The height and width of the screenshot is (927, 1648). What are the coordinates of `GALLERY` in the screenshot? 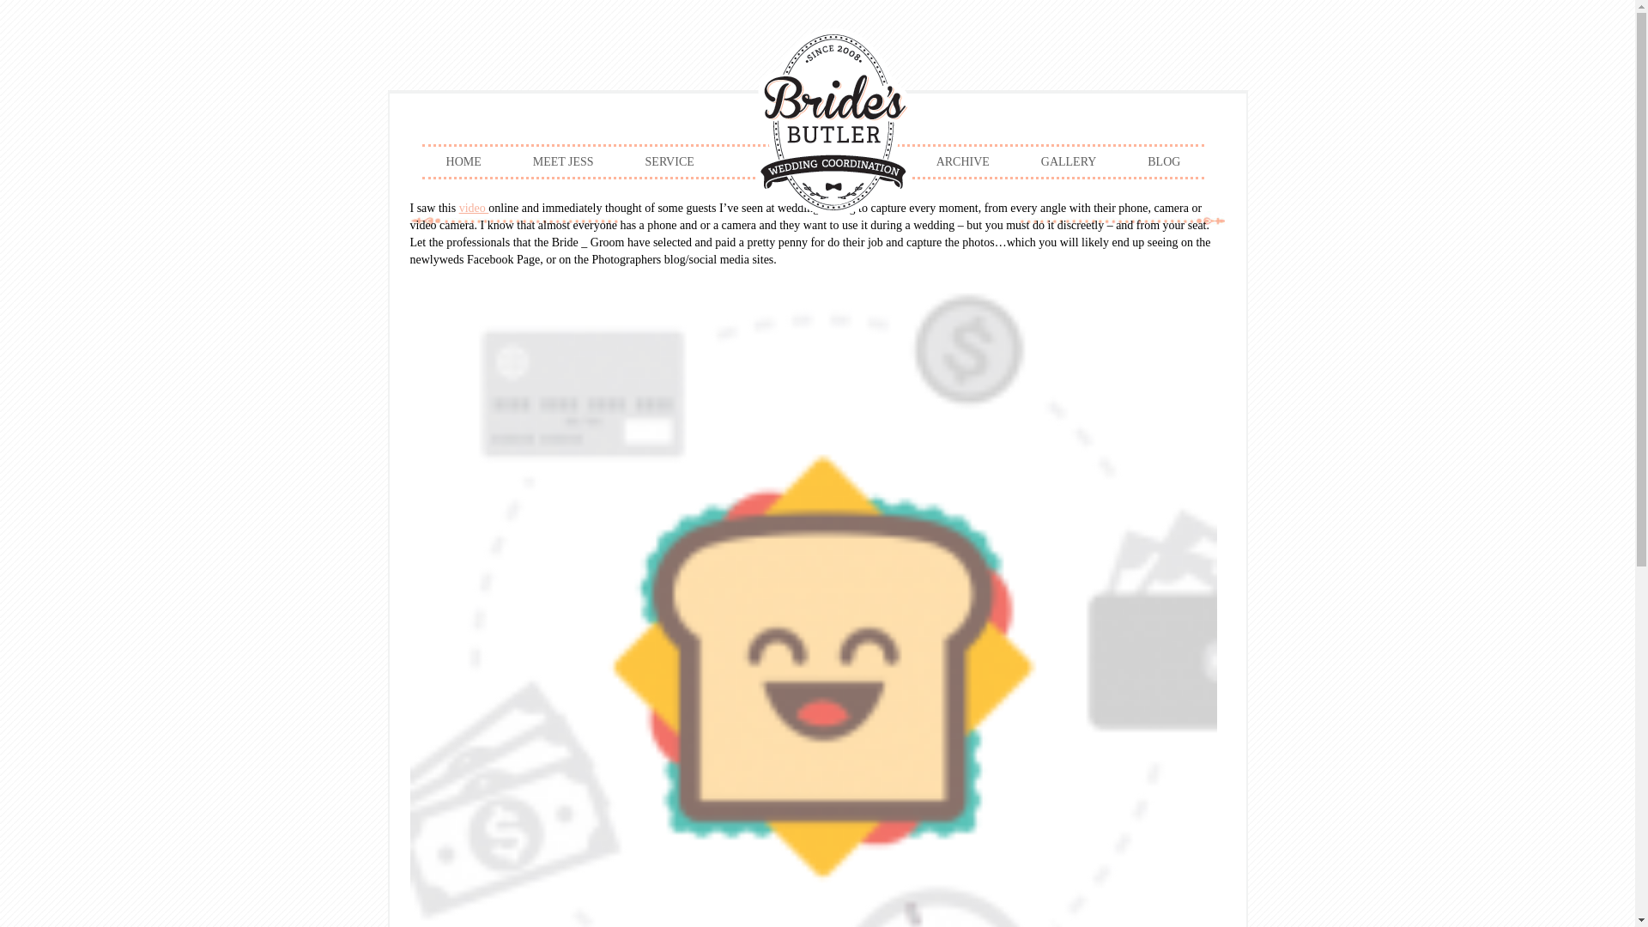 It's located at (1069, 161).